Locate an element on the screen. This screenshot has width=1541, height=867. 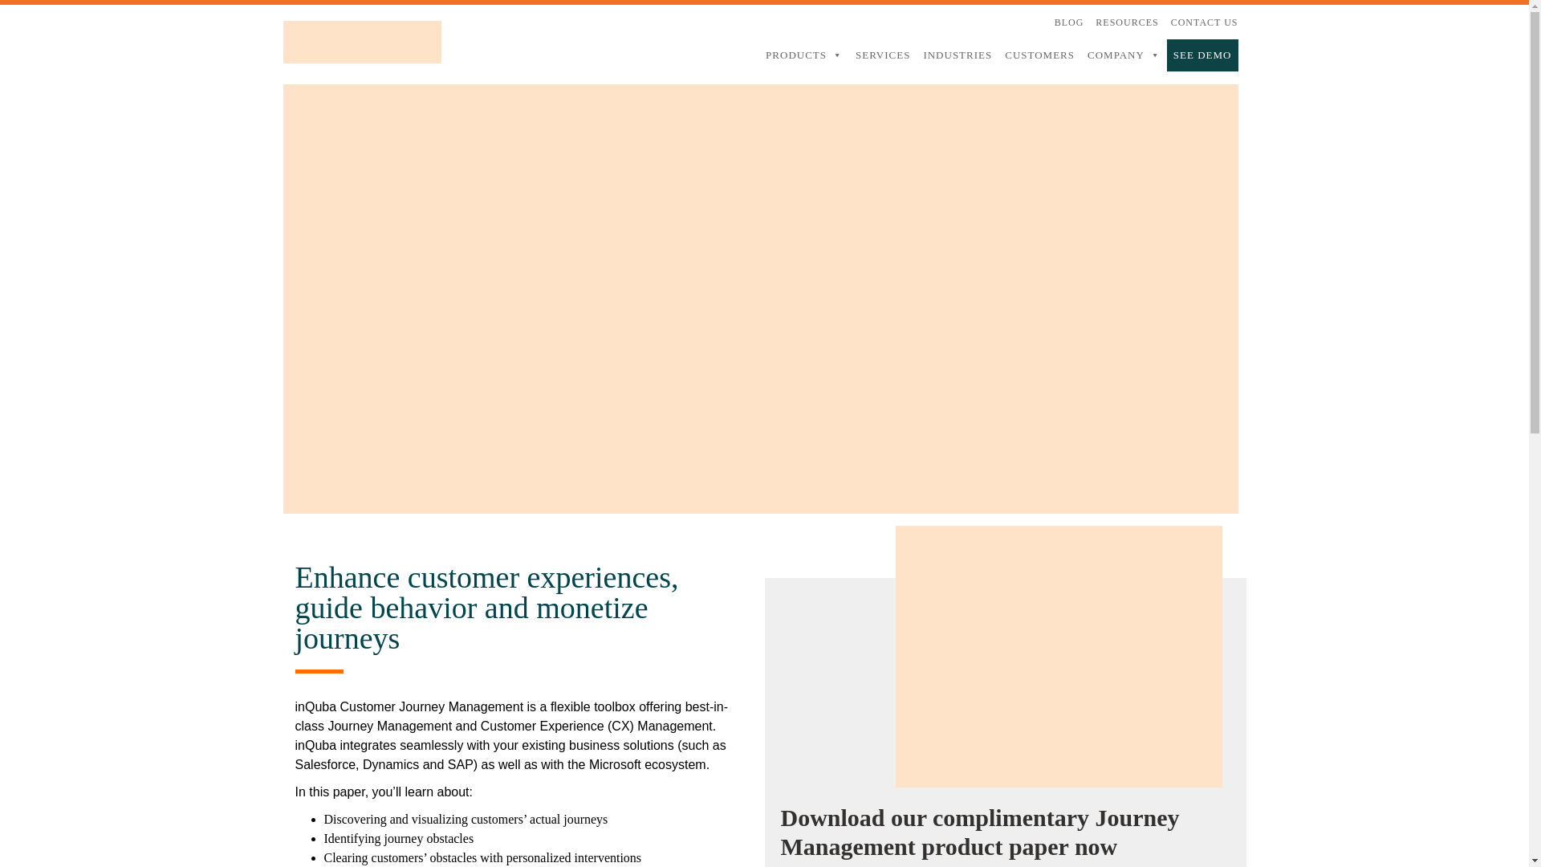
RESOURCES is located at coordinates (1127, 22).